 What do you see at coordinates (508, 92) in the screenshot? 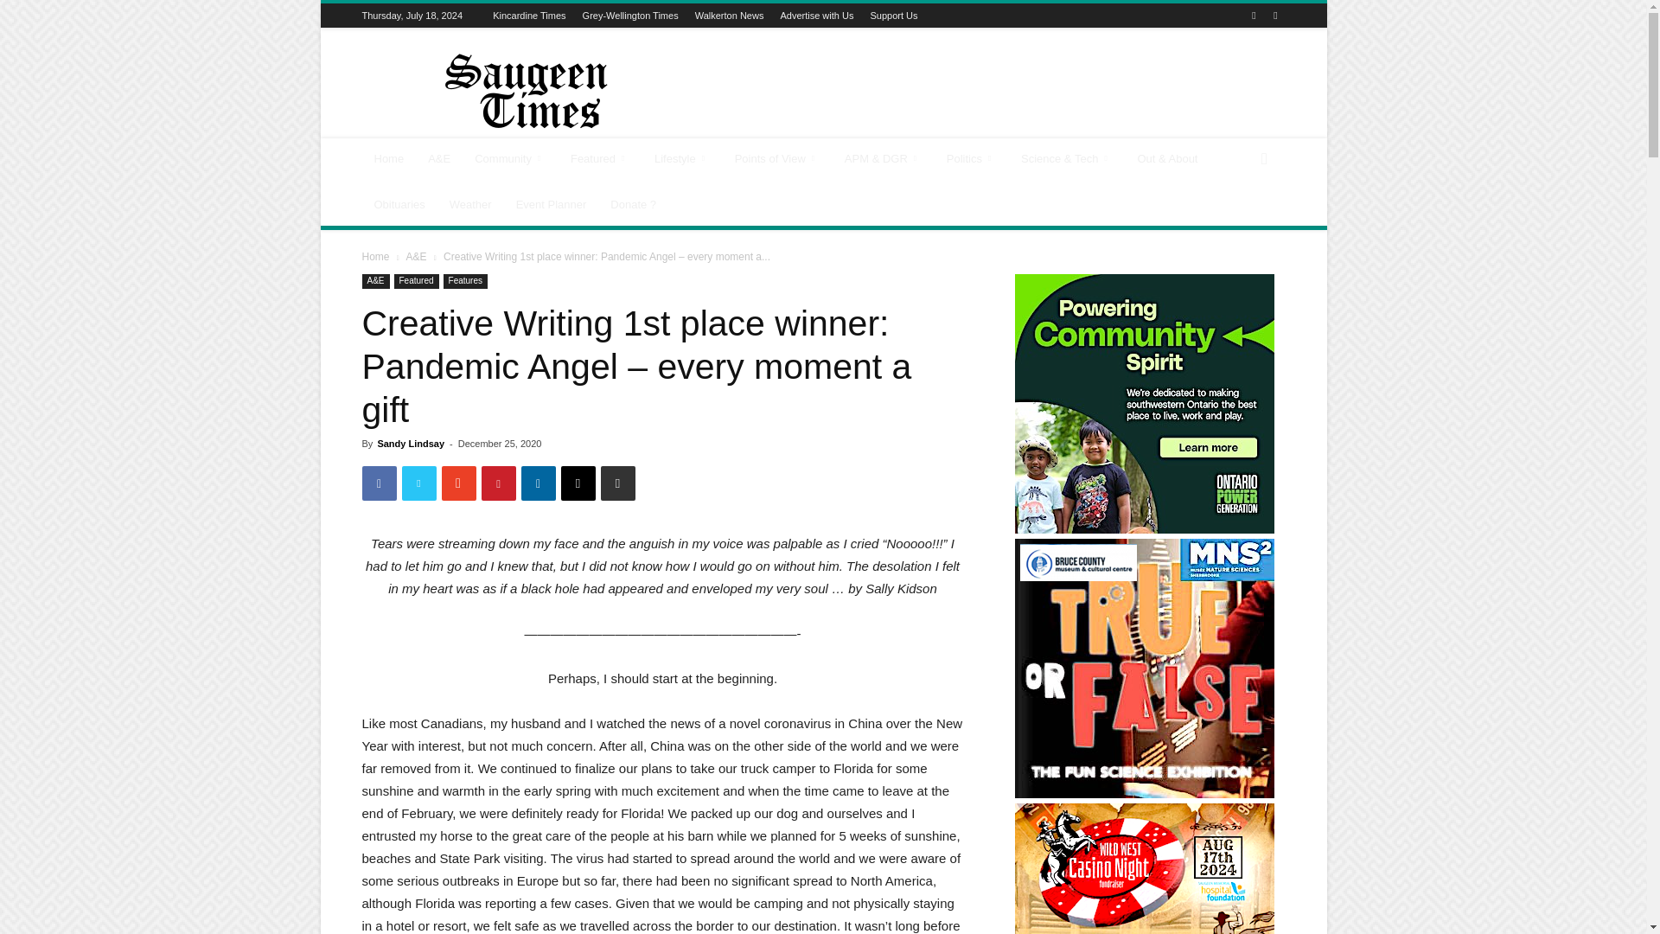
I see `Saugeen Times` at bounding box center [508, 92].